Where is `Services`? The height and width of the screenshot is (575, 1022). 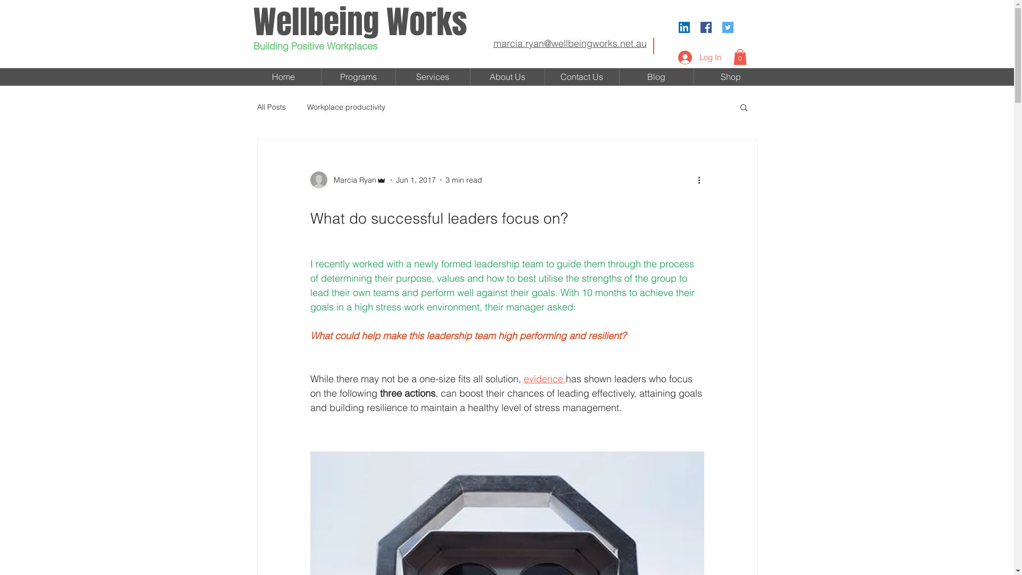
Services is located at coordinates (433, 77).